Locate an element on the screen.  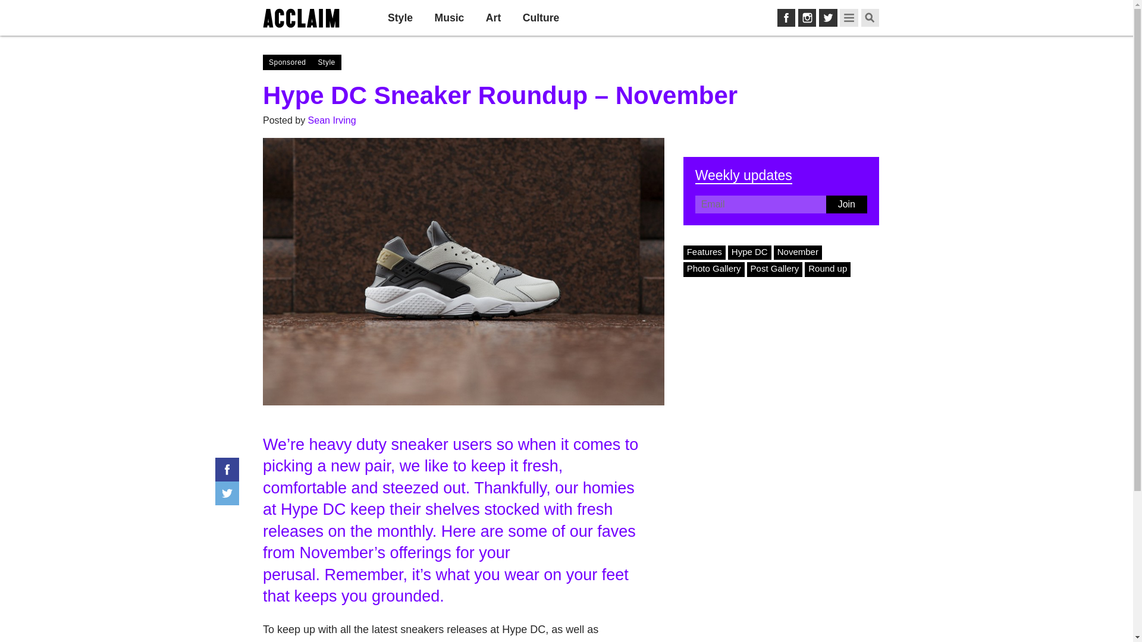
Music is located at coordinates (450, 18).